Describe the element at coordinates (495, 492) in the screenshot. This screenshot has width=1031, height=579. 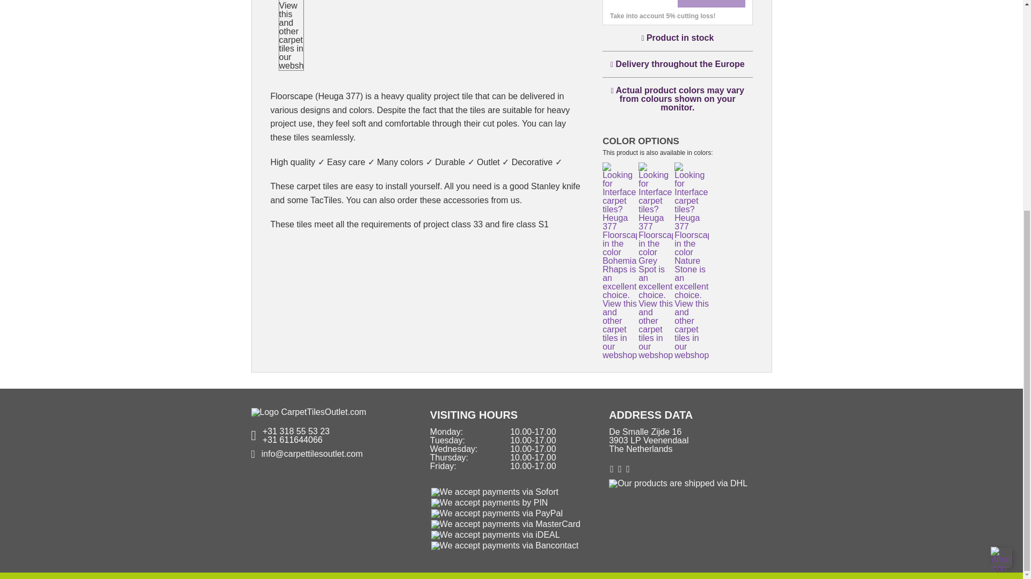
I see `We accept payments via Sofort` at that location.